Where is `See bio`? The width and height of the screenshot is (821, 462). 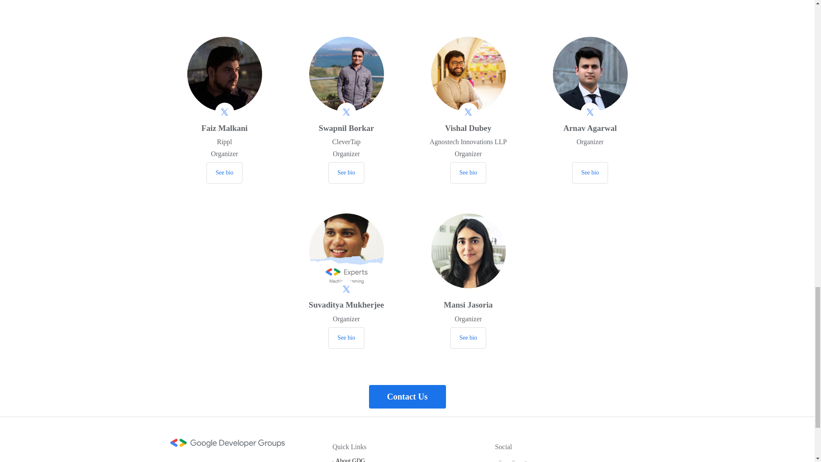
See bio is located at coordinates (346, 173).